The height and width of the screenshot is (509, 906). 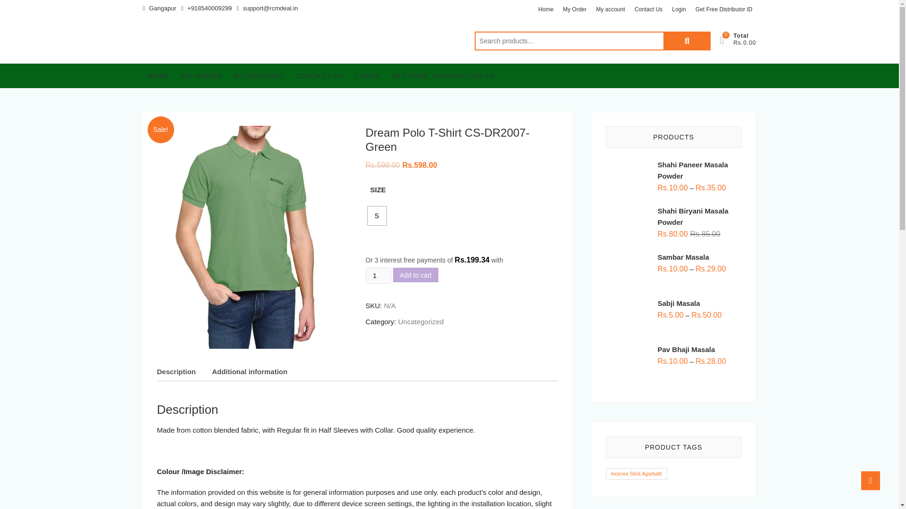 I want to click on LOGIN, so click(x=368, y=75).